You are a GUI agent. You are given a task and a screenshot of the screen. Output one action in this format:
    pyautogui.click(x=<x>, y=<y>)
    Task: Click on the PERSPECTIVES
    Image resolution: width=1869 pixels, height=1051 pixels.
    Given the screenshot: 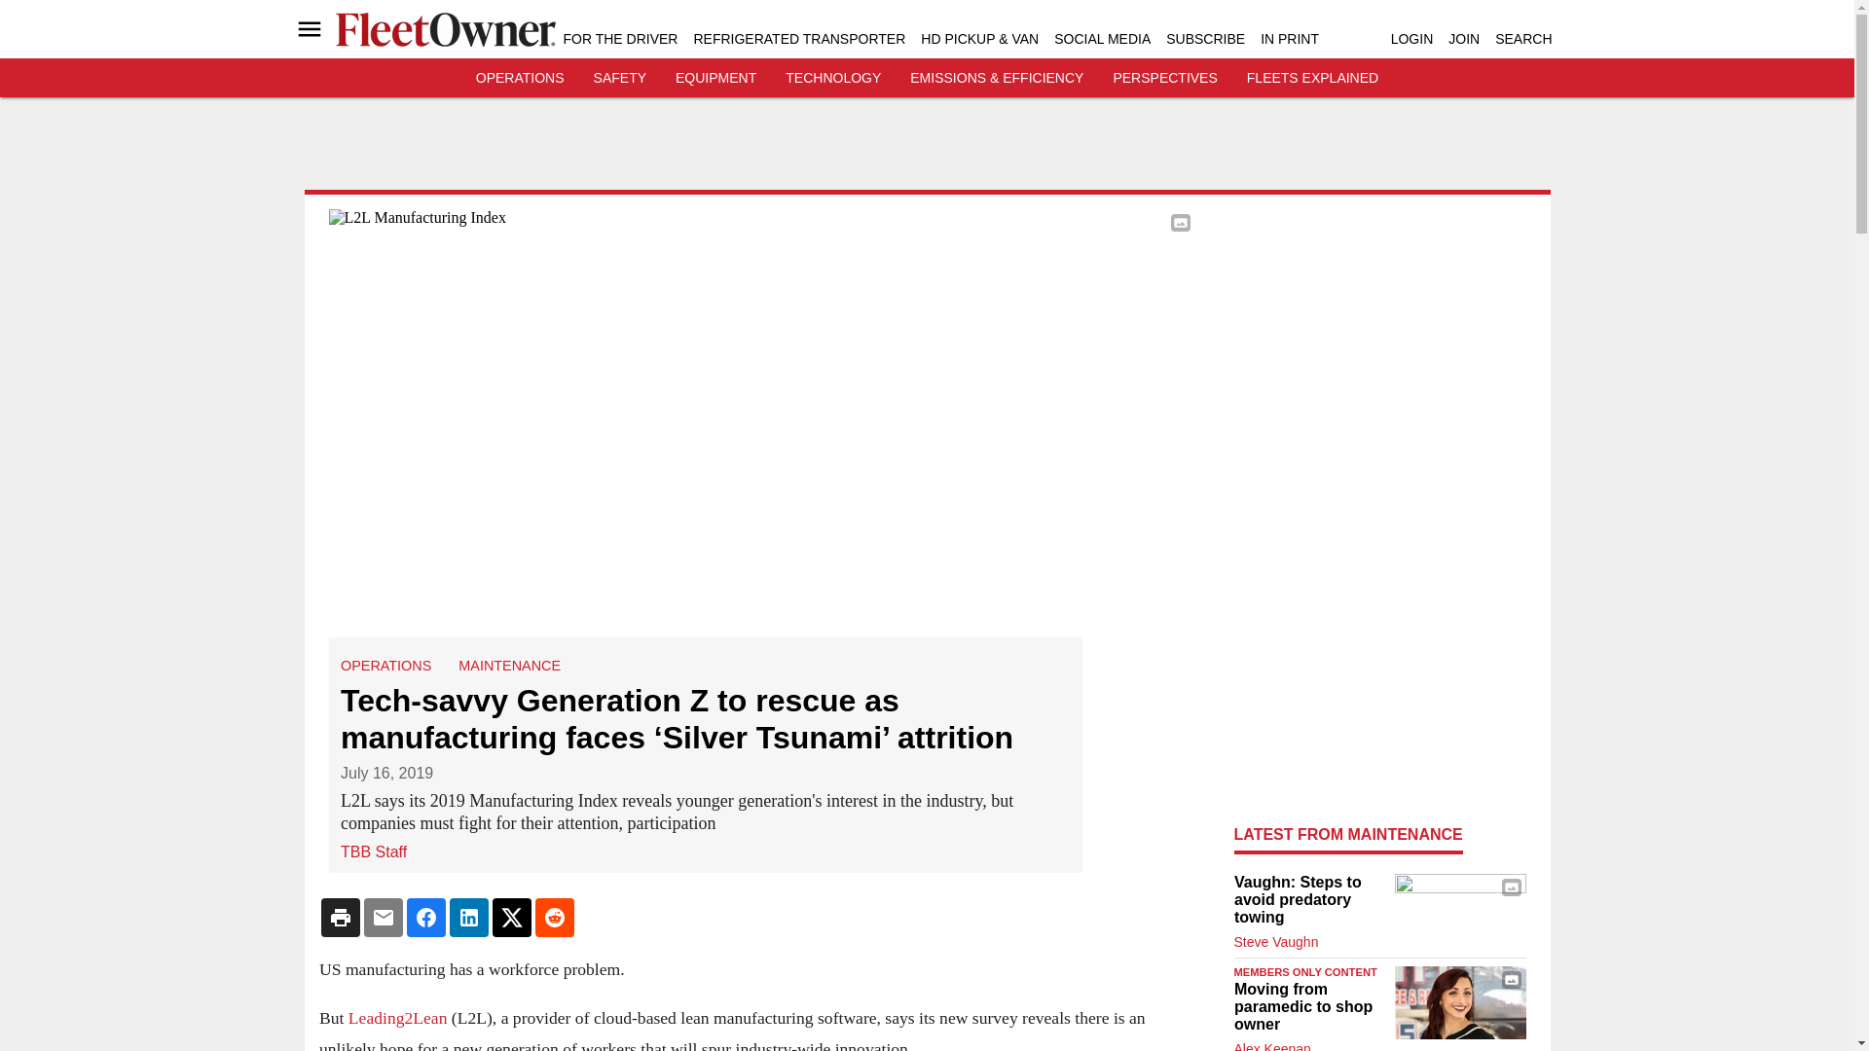 What is the action you would take?
    pyautogui.click(x=1164, y=78)
    